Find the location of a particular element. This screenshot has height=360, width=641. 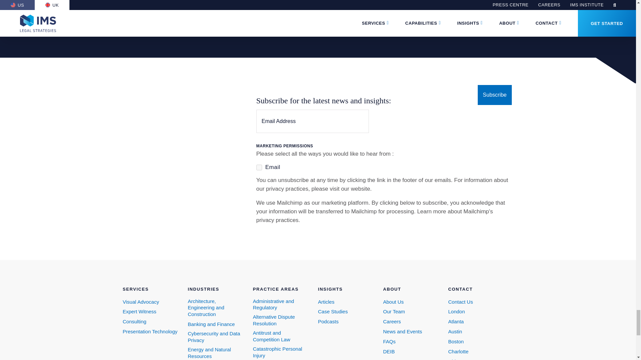

Y is located at coordinates (259, 167).